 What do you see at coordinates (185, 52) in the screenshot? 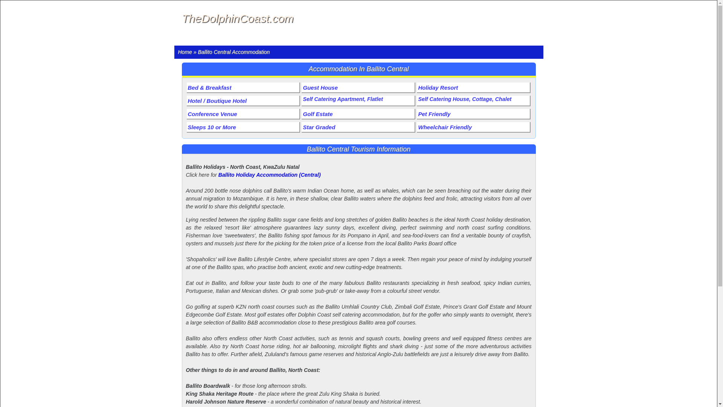
I see `Home` at bounding box center [185, 52].